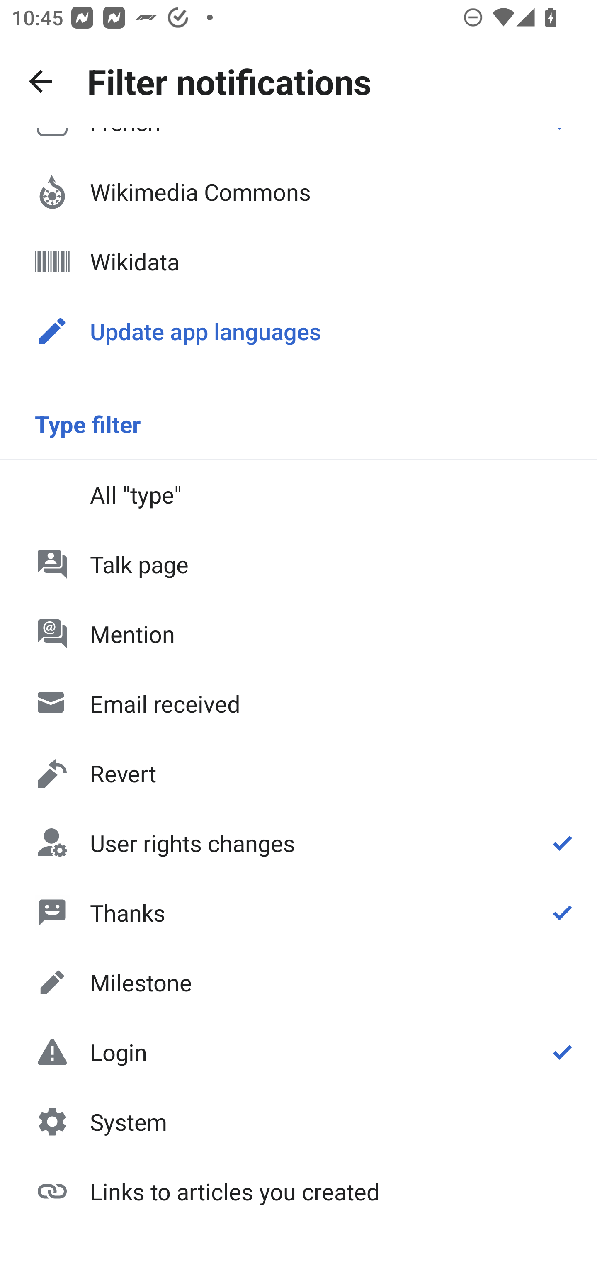  I want to click on Mention, so click(298, 634).